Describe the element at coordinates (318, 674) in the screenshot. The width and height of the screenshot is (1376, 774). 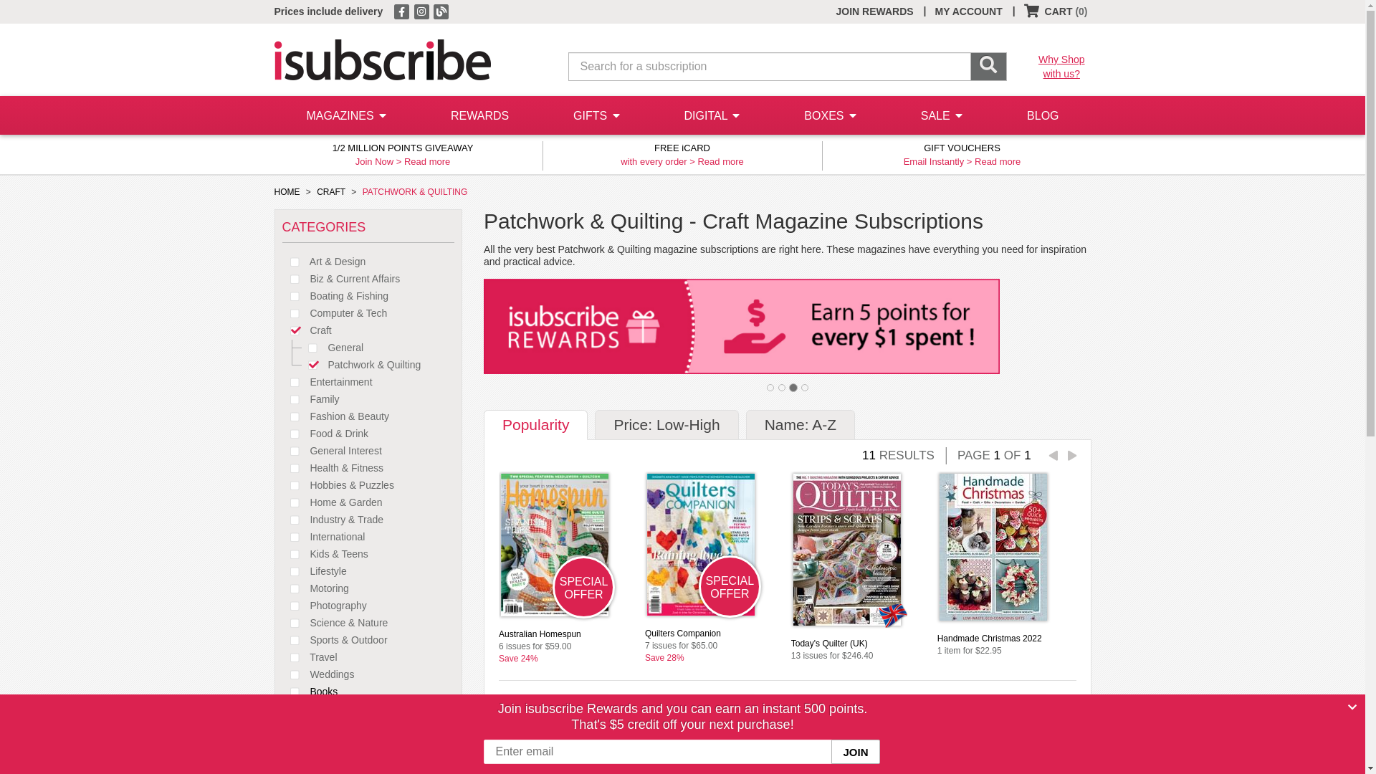
I see `Weddings` at that location.